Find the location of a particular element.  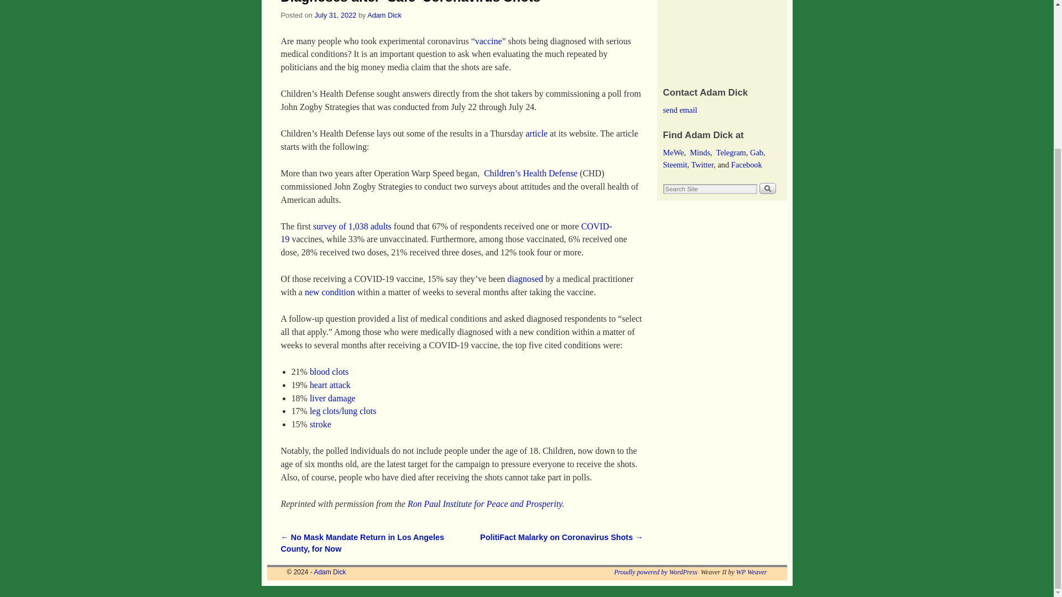

9:10 am is located at coordinates (335, 14).